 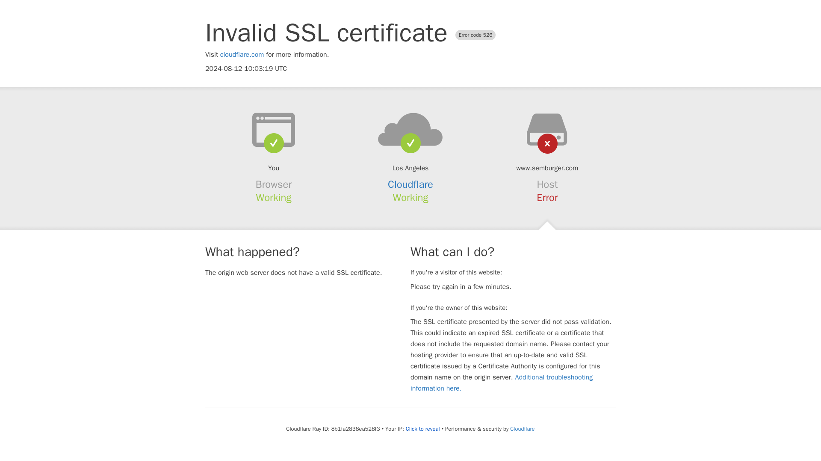 I want to click on Click to reveal, so click(x=422, y=429).